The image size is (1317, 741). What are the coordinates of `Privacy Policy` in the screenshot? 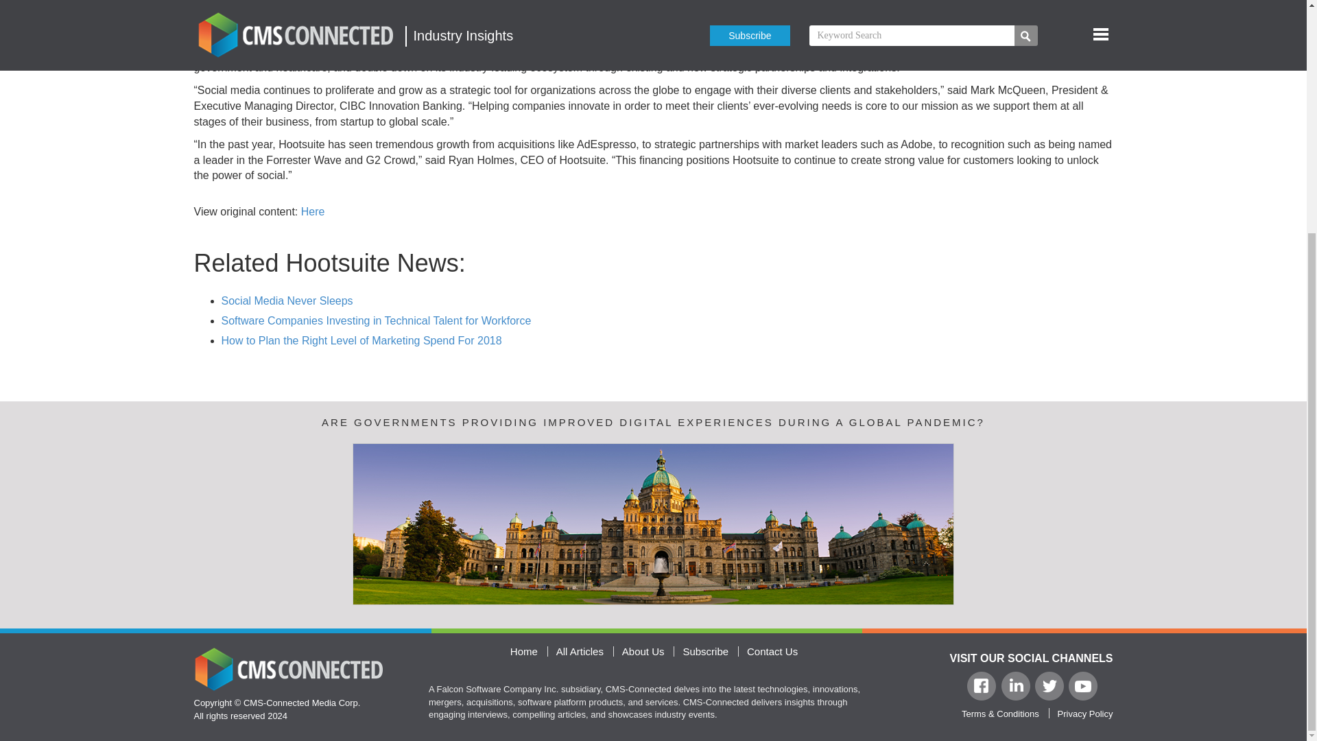 It's located at (1085, 714).